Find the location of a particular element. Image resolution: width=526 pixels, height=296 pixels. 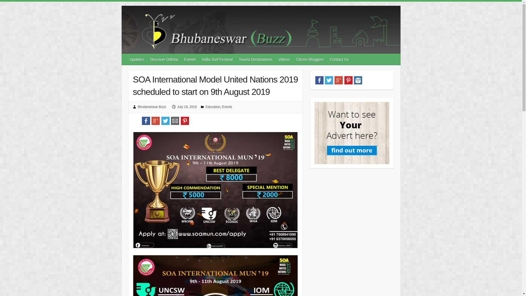

Updates is located at coordinates (137, 59).